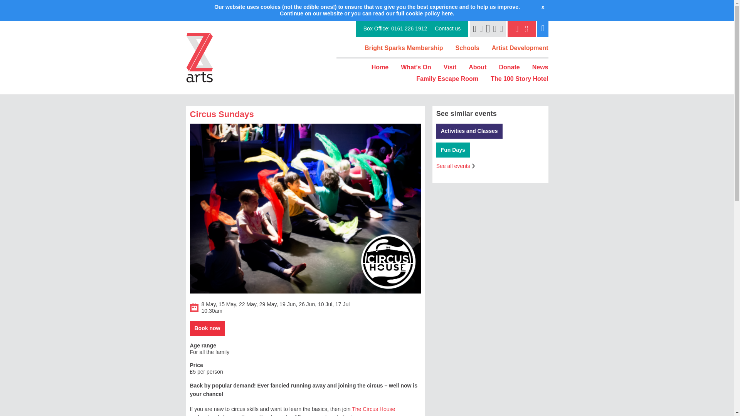 This screenshot has height=416, width=740. Describe the element at coordinates (447, 29) in the screenshot. I see `Contact us` at that location.